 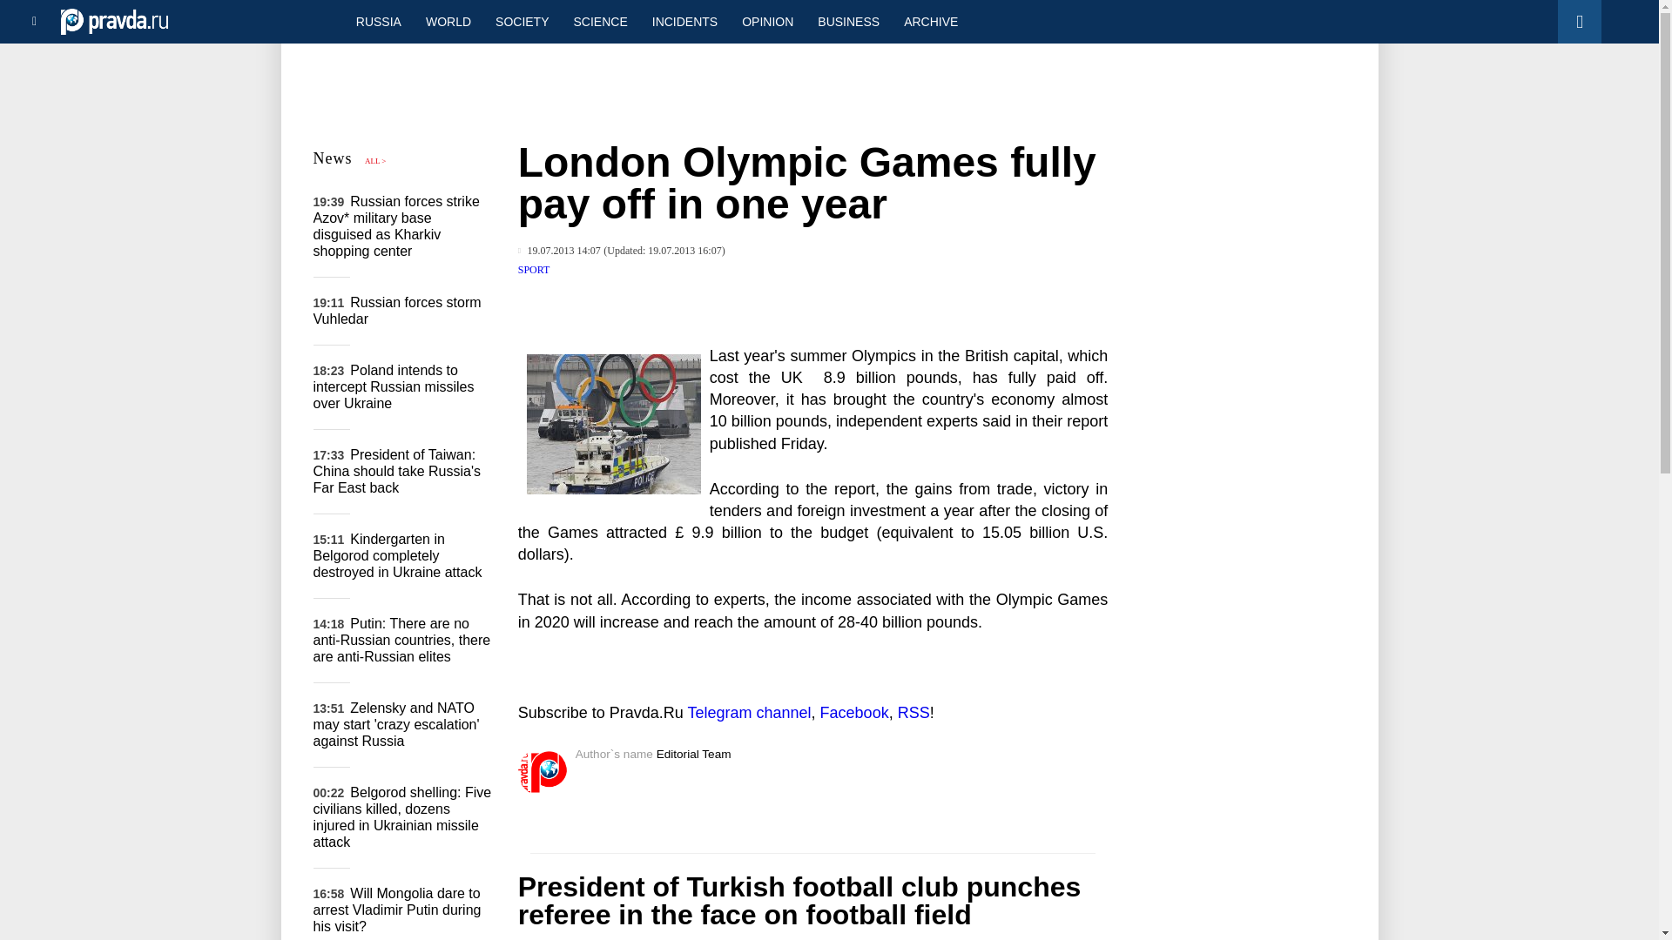 What do you see at coordinates (521, 21) in the screenshot?
I see `SOCIETY` at bounding box center [521, 21].